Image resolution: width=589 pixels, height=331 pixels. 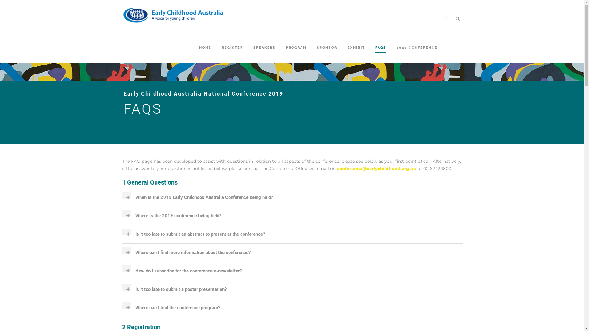 What do you see at coordinates (296, 54) in the screenshot?
I see `PROGRAM` at bounding box center [296, 54].